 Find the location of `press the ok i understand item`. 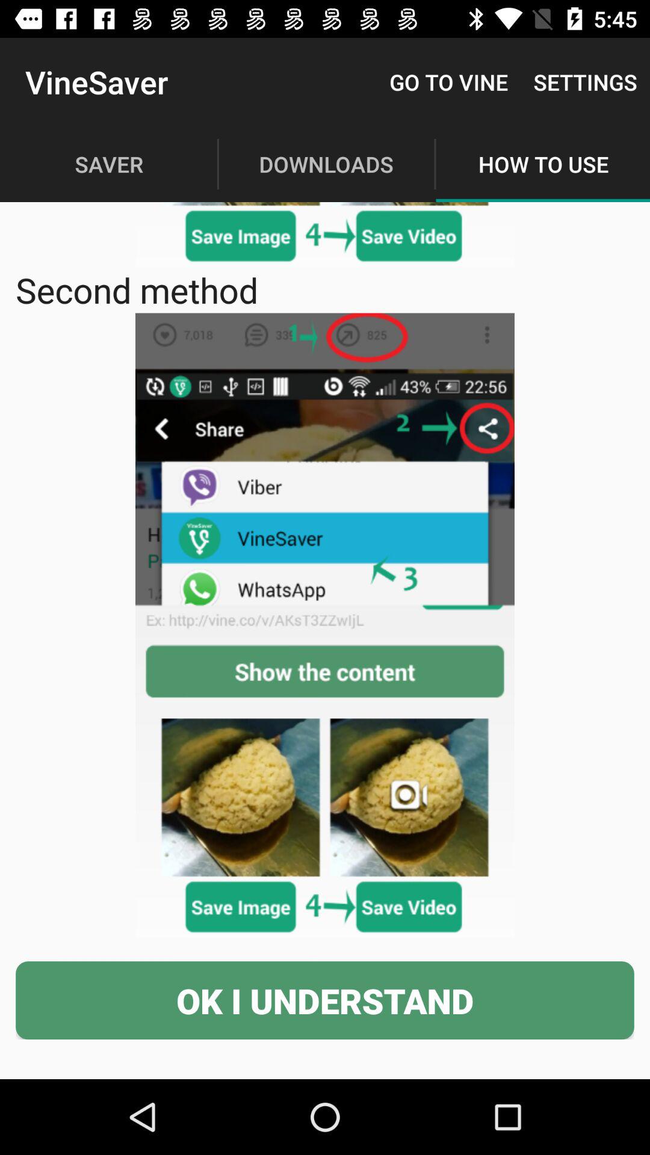

press the ok i understand item is located at coordinates (325, 1000).